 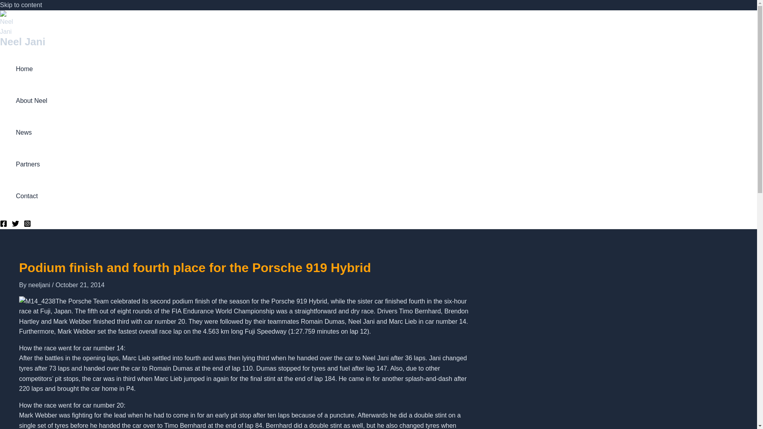 I want to click on Skip to content, so click(x=21, y=5).